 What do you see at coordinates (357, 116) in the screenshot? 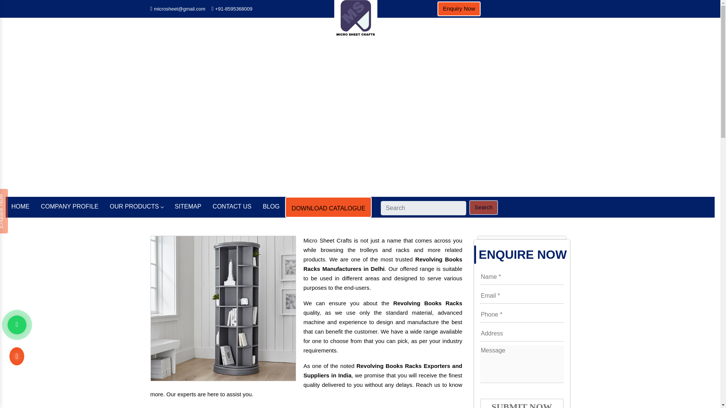
I see `Book Rack` at bounding box center [357, 116].